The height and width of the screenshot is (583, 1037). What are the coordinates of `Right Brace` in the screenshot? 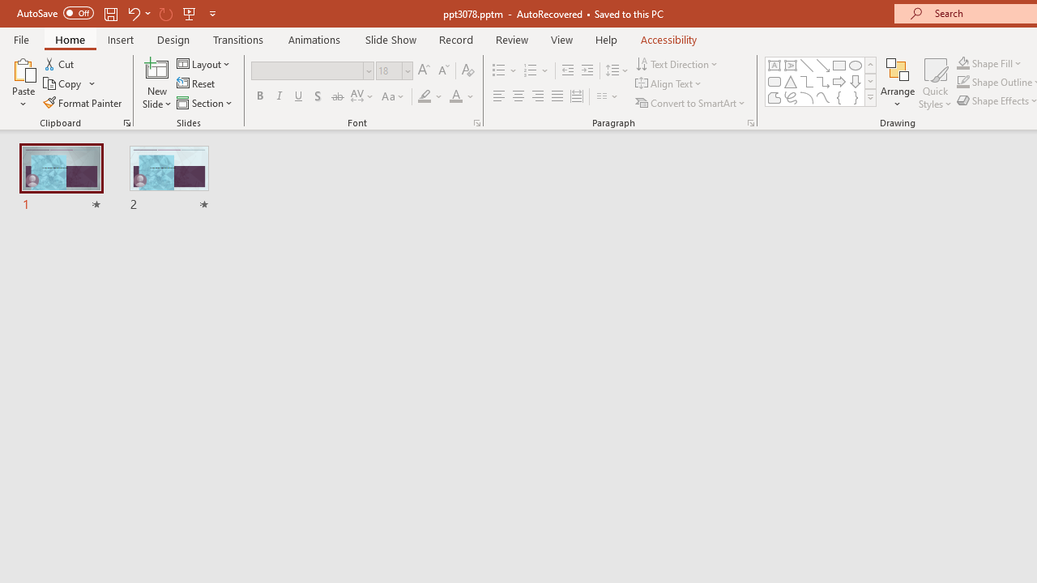 It's located at (856, 97).